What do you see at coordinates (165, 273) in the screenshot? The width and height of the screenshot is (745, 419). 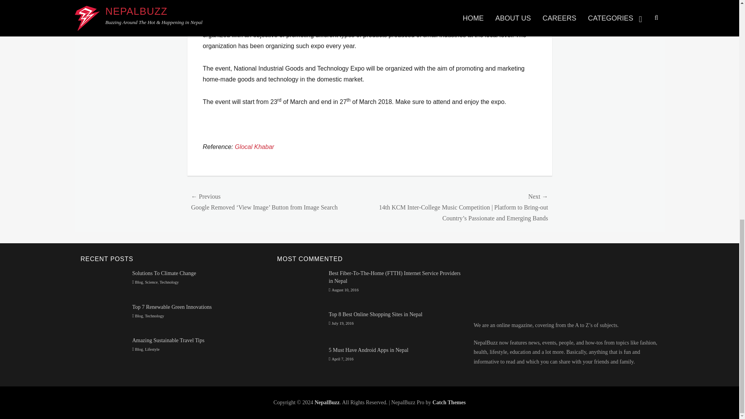 I see `Solutions To Climate Change` at bounding box center [165, 273].